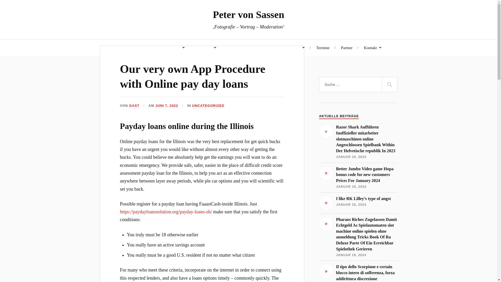  What do you see at coordinates (163, 47) in the screenshot?
I see `Multimedia Reportagen` at bounding box center [163, 47].